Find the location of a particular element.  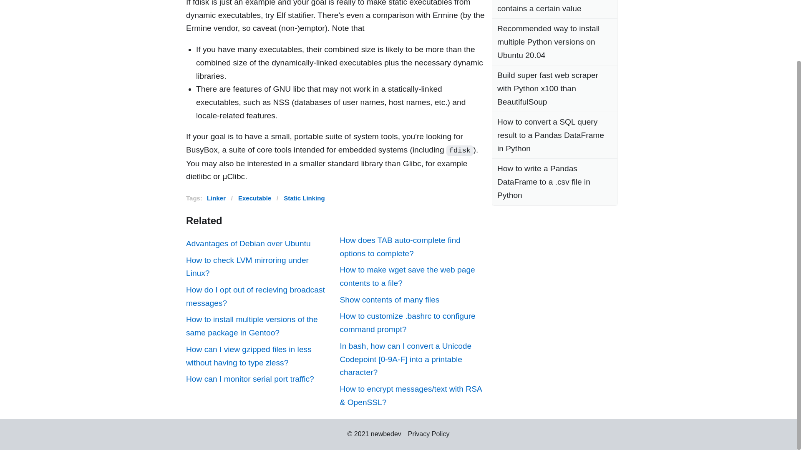

How to check LVM mirroring under Linux? is located at coordinates (259, 267).